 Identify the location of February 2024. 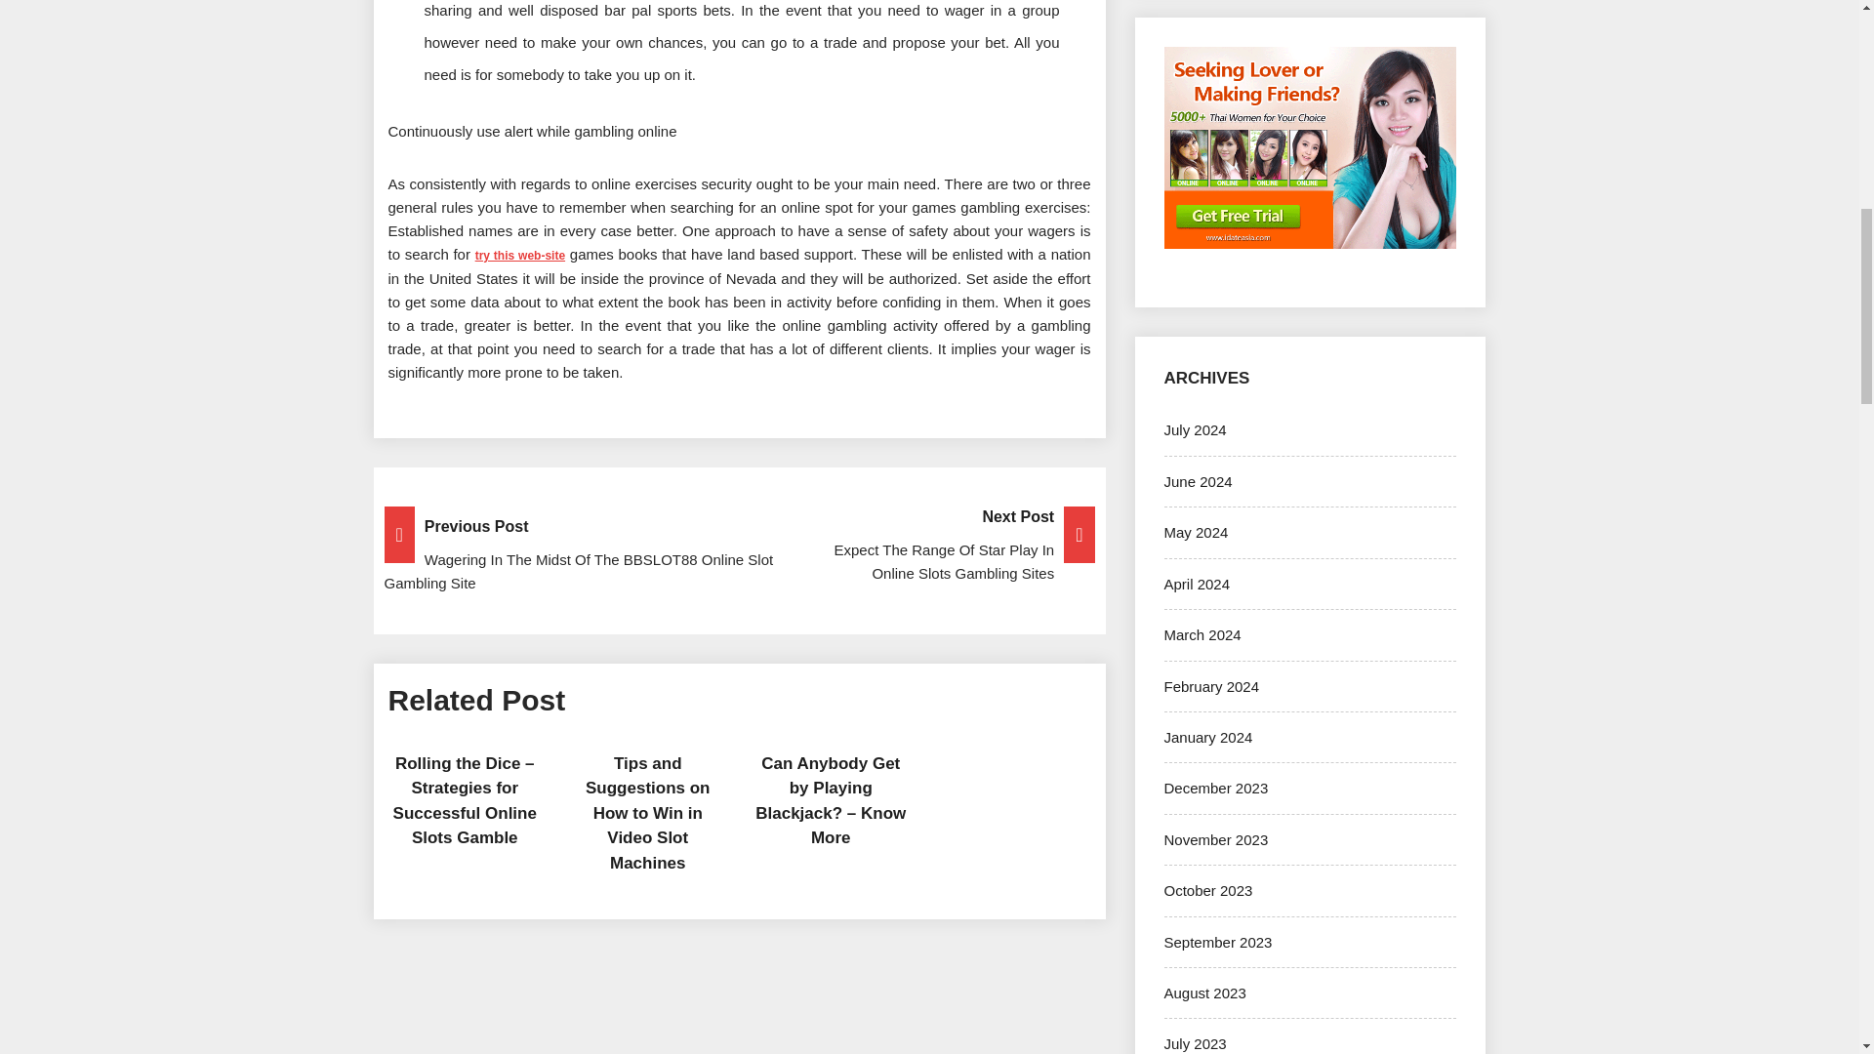
(1211, 686).